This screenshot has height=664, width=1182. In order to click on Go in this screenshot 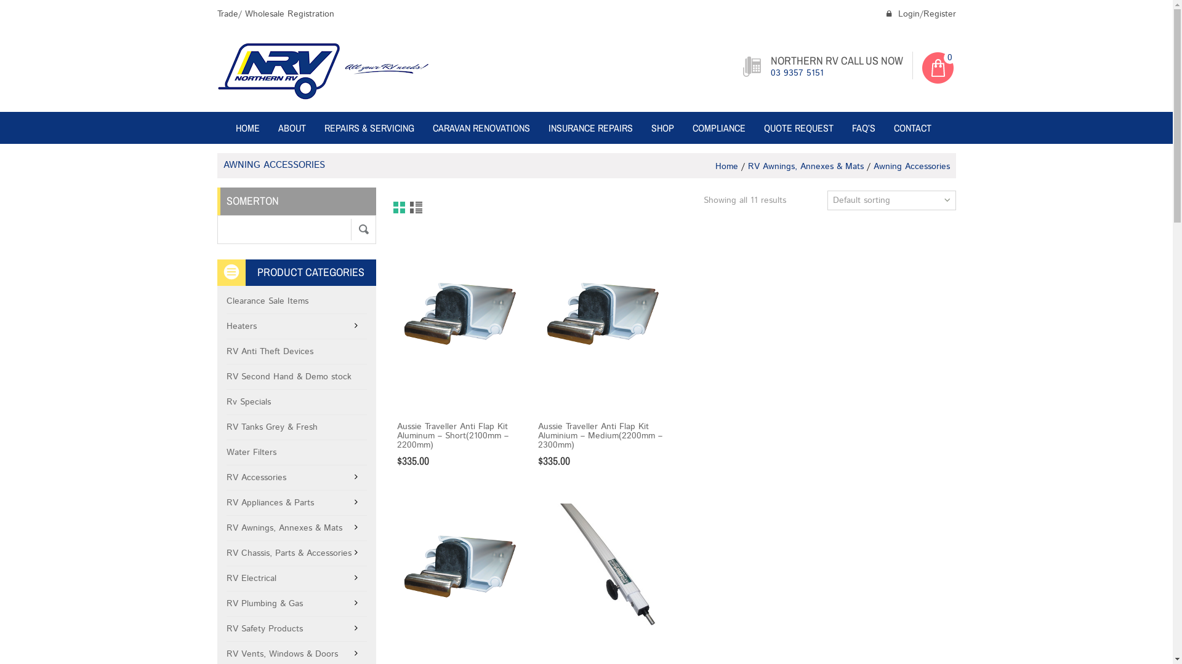, I will do `click(363, 230)`.